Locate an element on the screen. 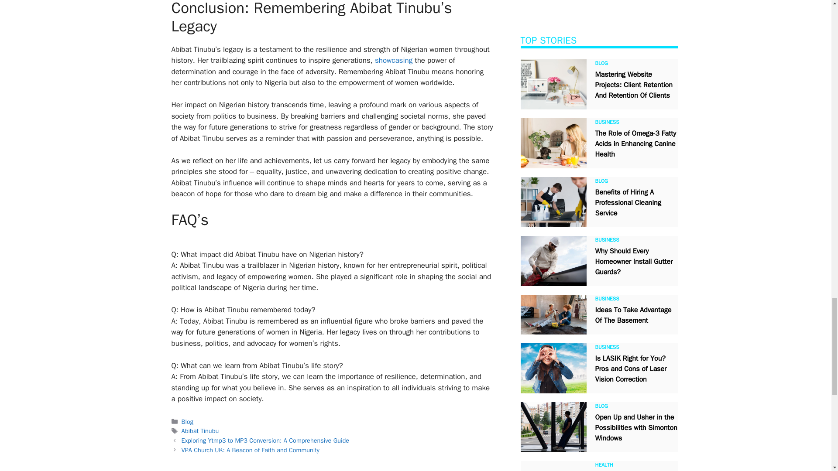 The image size is (838, 471). Exploring Ytmp3 to MP3 Conversion: A Comprehensive Guide is located at coordinates (265, 440).